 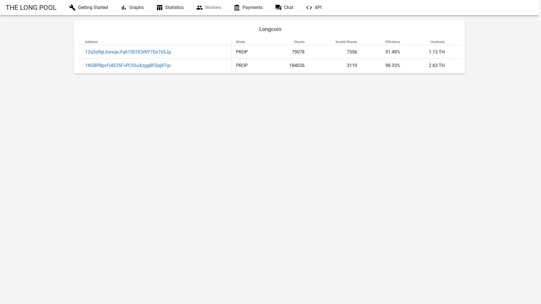 What do you see at coordinates (128, 52) in the screenshot?
I see `12q3q9gL6wsqeJfq615DfX3rNY7Qv7sSJg` at bounding box center [128, 52].